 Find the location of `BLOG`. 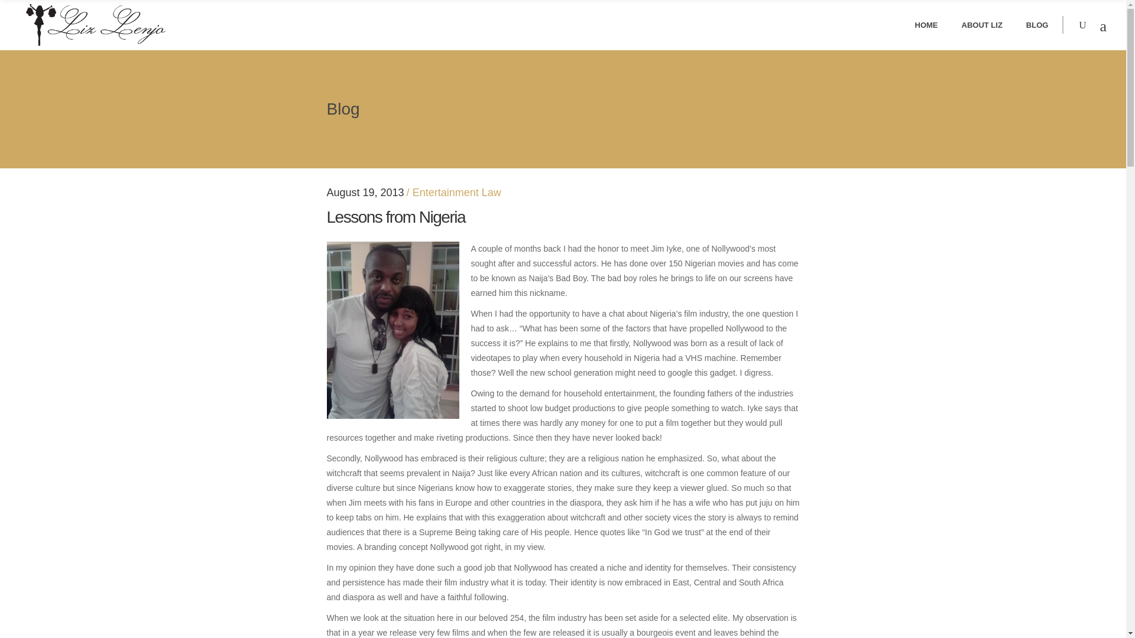

BLOG is located at coordinates (1037, 25).